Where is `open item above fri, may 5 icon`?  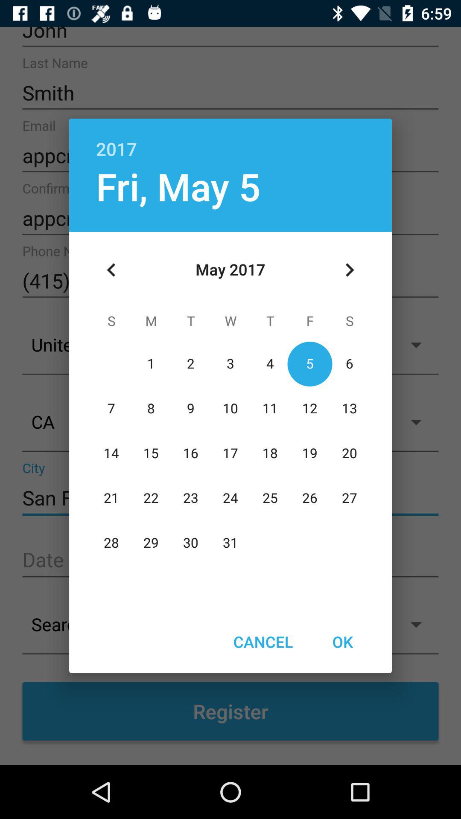
open item above fri, may 5 icon is located at coordinates (230, 140).